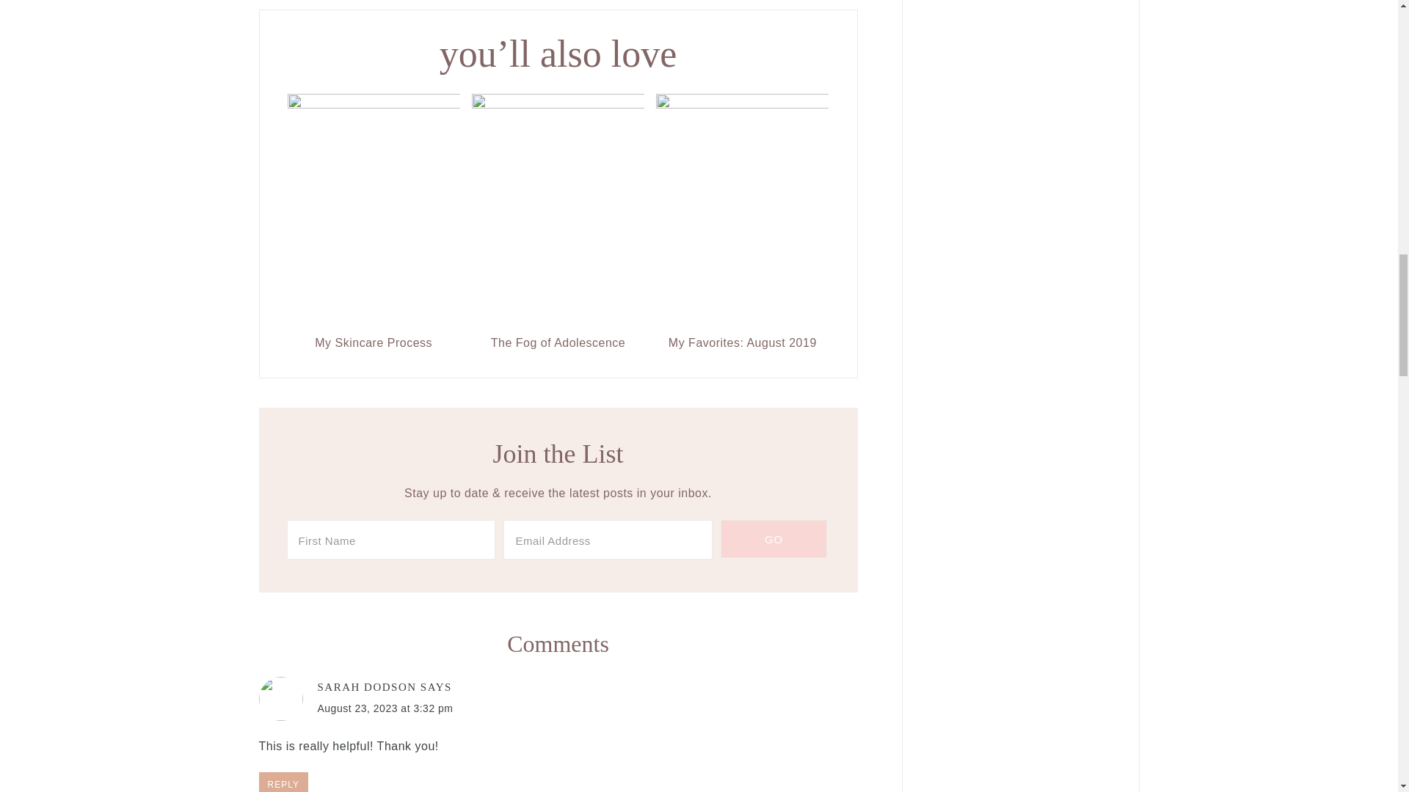 This screenshot has height=792, width=1409. I want to click on Permanent Link to My Skincare Process, so click(374, 104).